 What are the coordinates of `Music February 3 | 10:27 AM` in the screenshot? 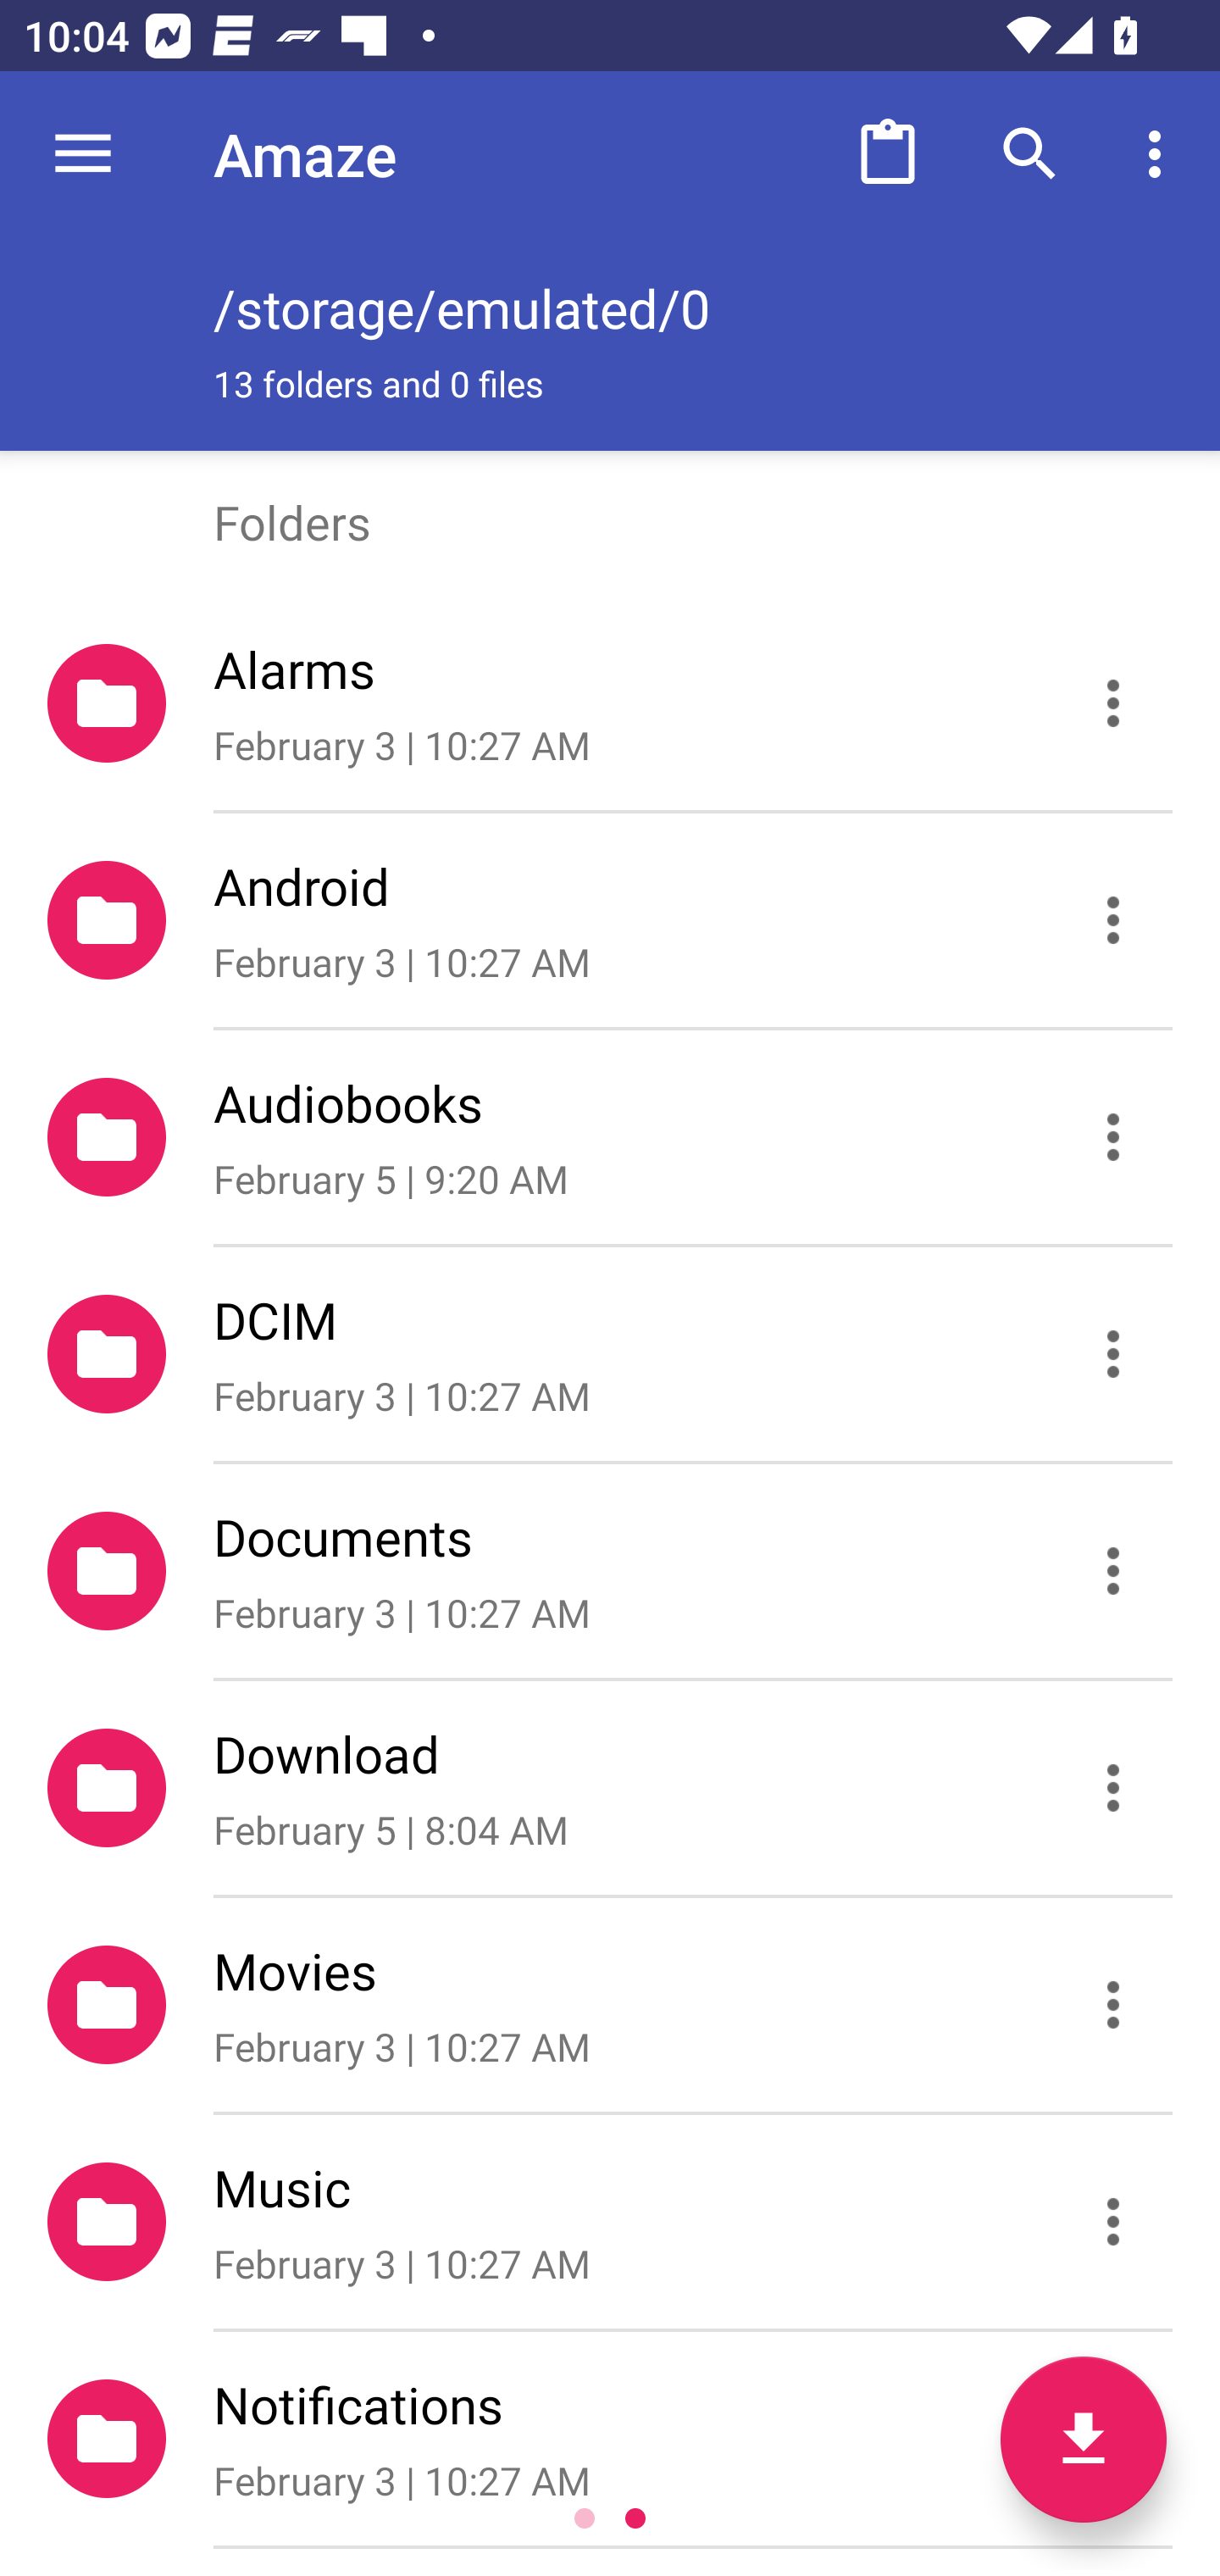 It's located at (610, 2222).